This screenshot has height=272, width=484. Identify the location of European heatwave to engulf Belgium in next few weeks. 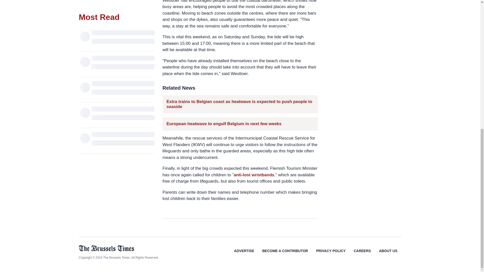
(224, 124).